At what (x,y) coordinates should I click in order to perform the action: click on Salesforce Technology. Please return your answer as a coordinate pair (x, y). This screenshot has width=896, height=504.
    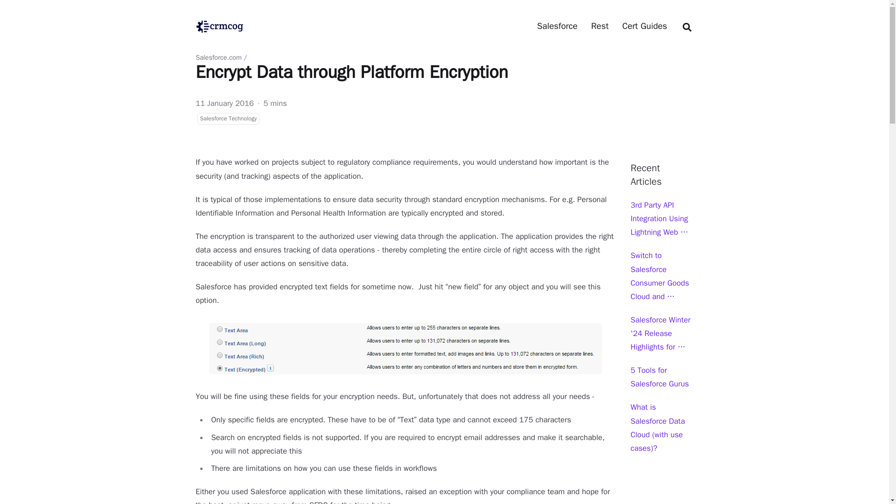
    Looking at the image, I should click on (228, 118).